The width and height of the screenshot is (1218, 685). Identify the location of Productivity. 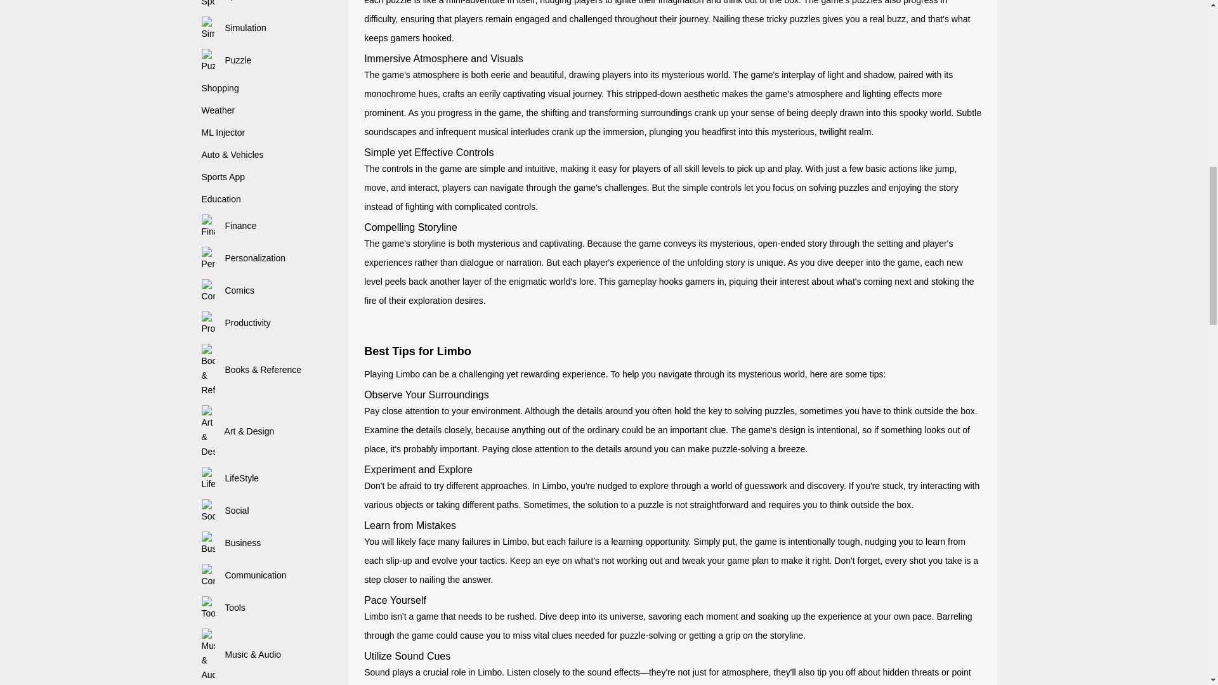
(236, 323).